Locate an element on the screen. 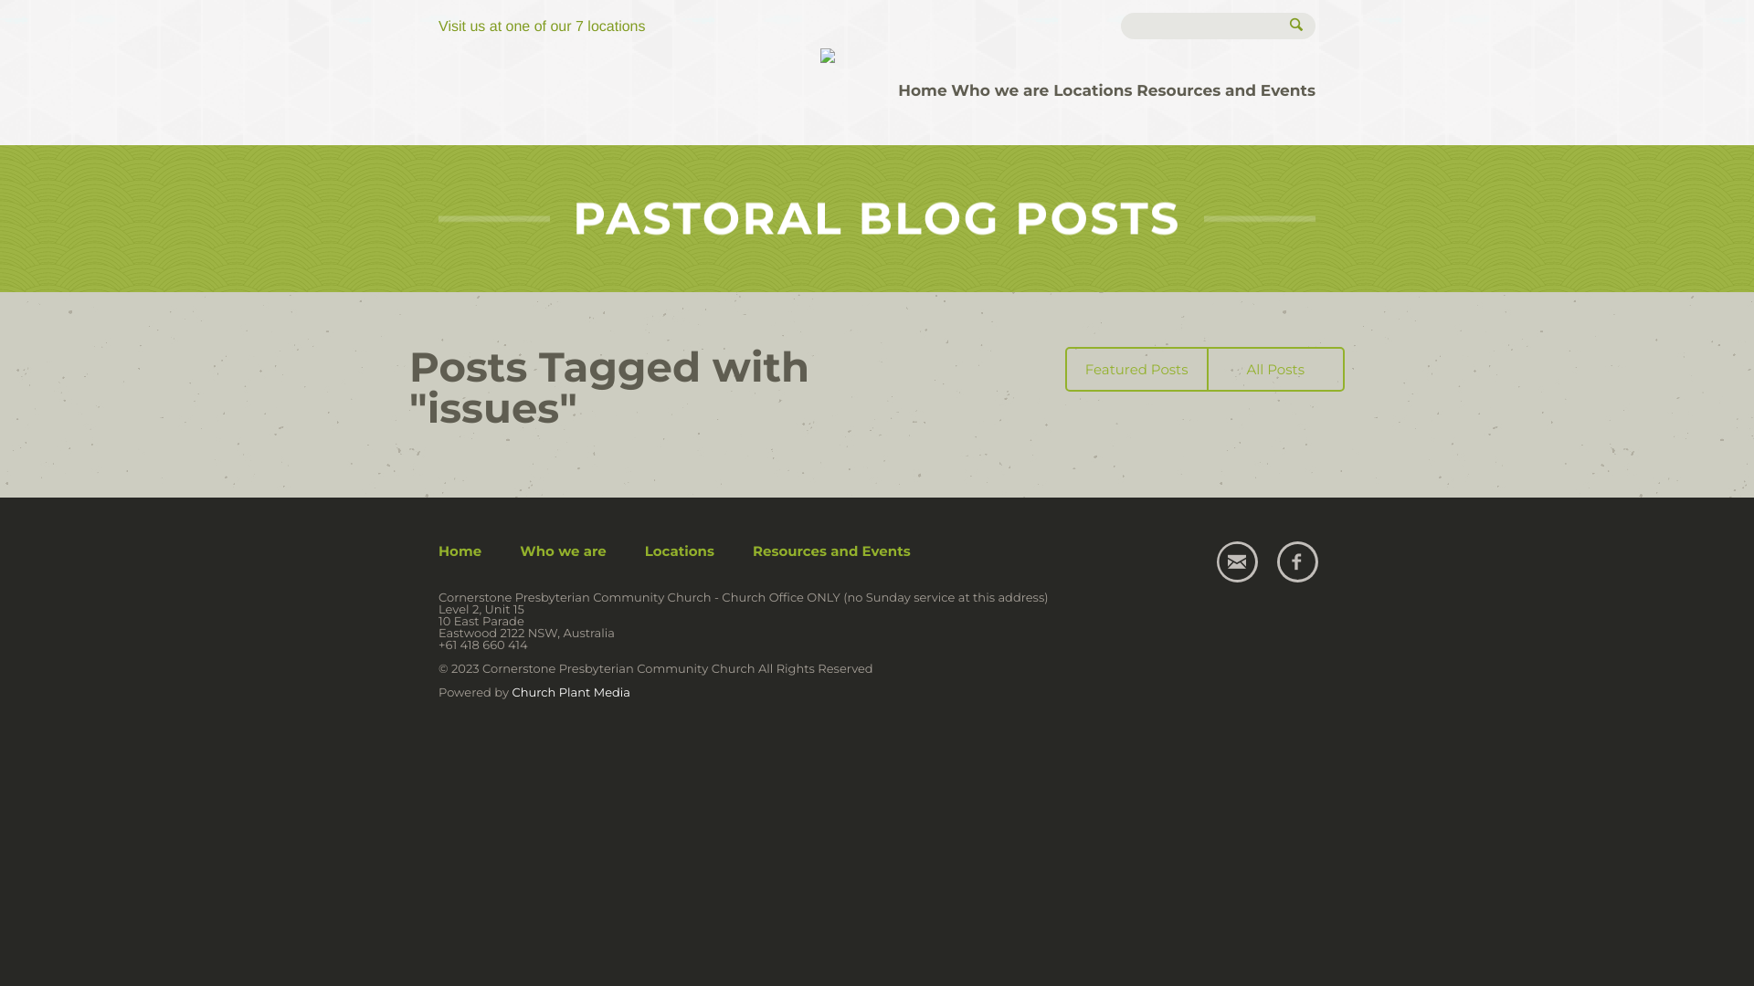 The height and width of the screenshot is (986, 1754). Resources and Events is located at coordinates (831, 551).